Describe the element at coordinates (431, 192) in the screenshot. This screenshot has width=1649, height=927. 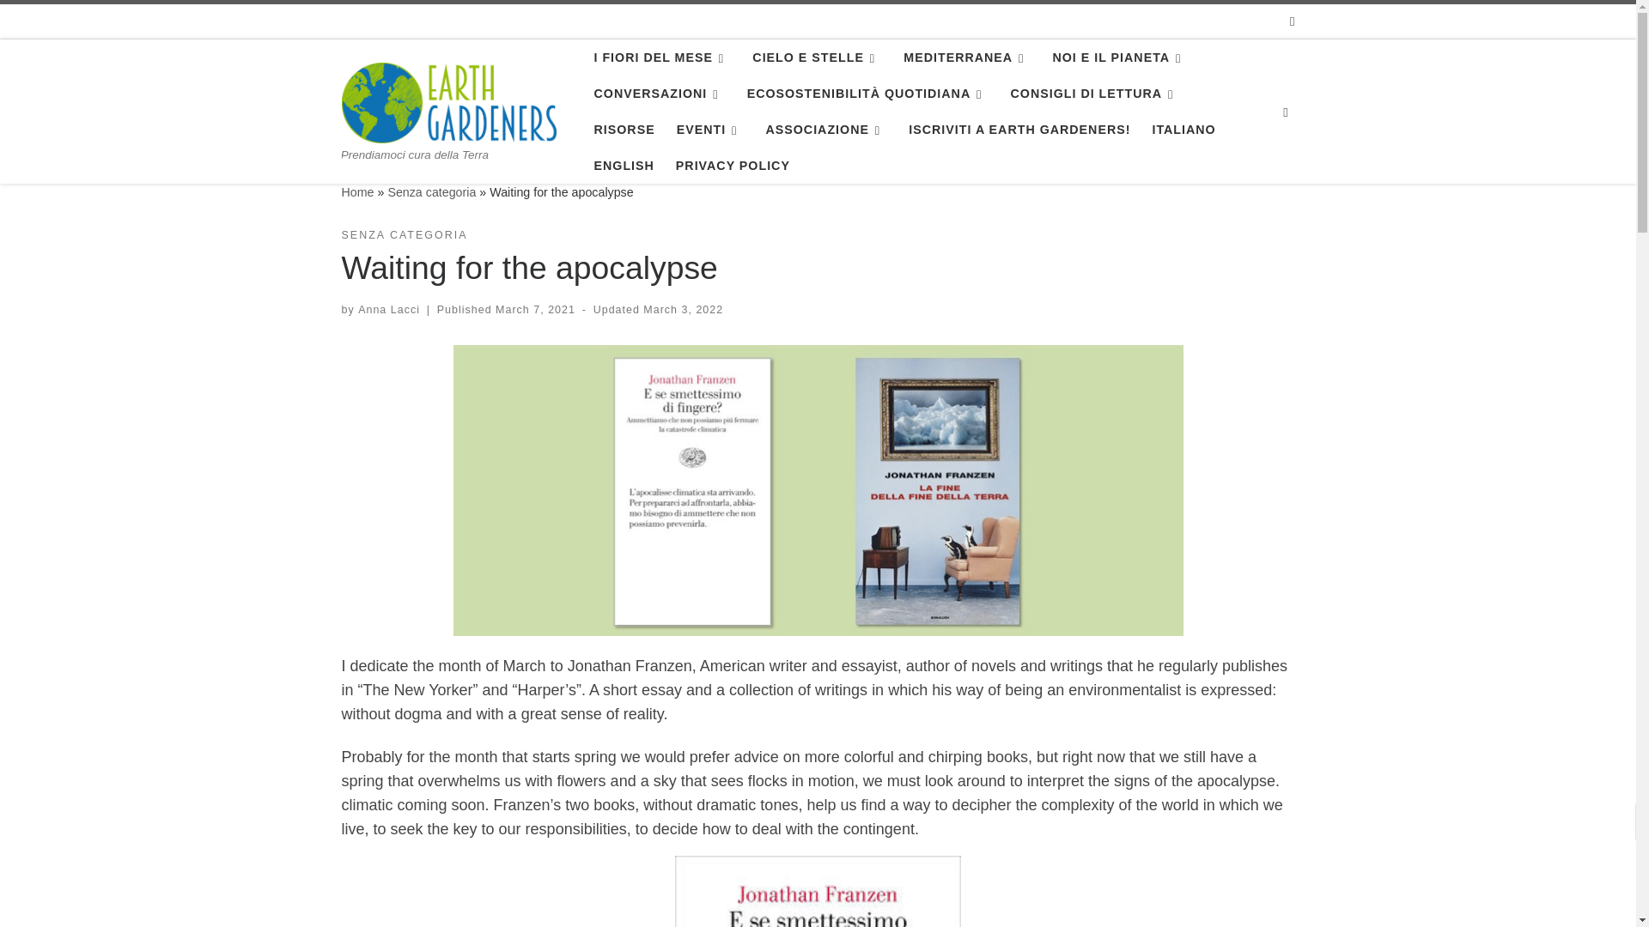
I see `Senza categoria` at that location.